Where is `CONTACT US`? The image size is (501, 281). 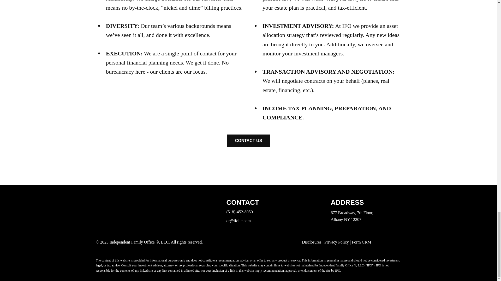 CONTACT US is located at coordinates (248, 140).